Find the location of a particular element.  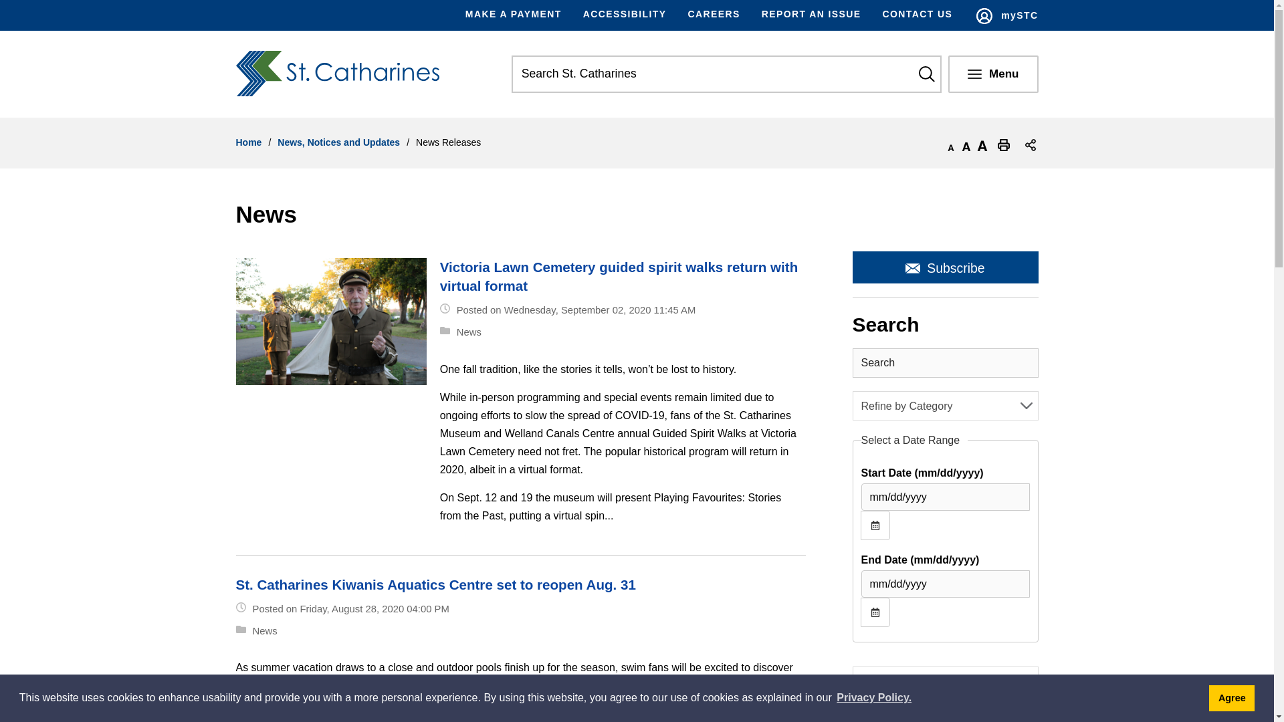

MAKE A PAYMENT is located at coordinates (519, 15).